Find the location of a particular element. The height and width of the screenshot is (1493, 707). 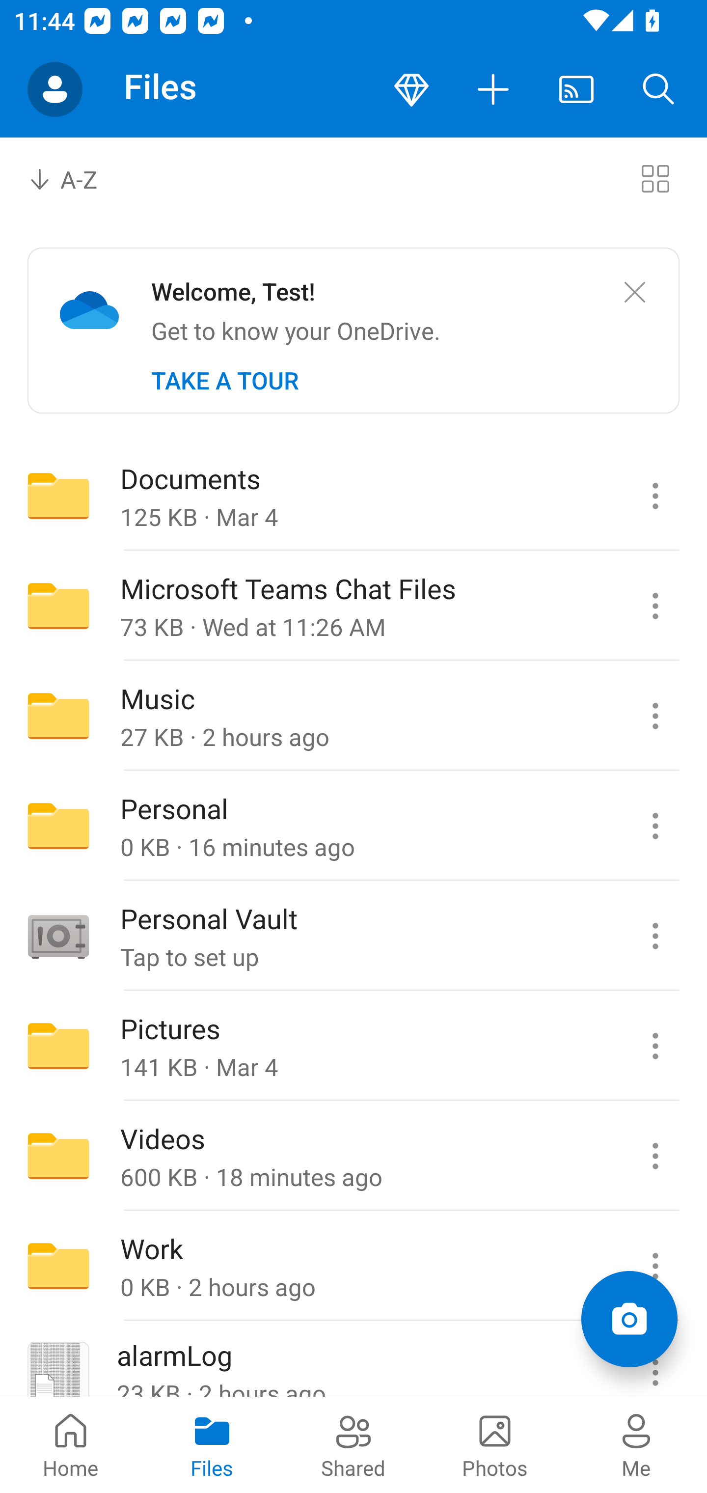

Premium button is located at coordinates (411, 89).